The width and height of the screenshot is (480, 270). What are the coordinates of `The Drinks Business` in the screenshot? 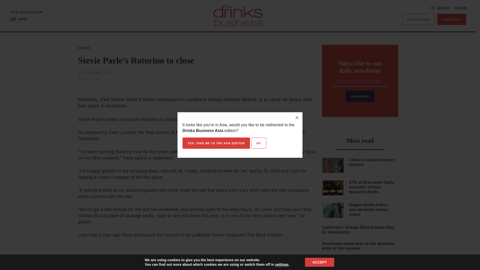 It's located at (238, 15).